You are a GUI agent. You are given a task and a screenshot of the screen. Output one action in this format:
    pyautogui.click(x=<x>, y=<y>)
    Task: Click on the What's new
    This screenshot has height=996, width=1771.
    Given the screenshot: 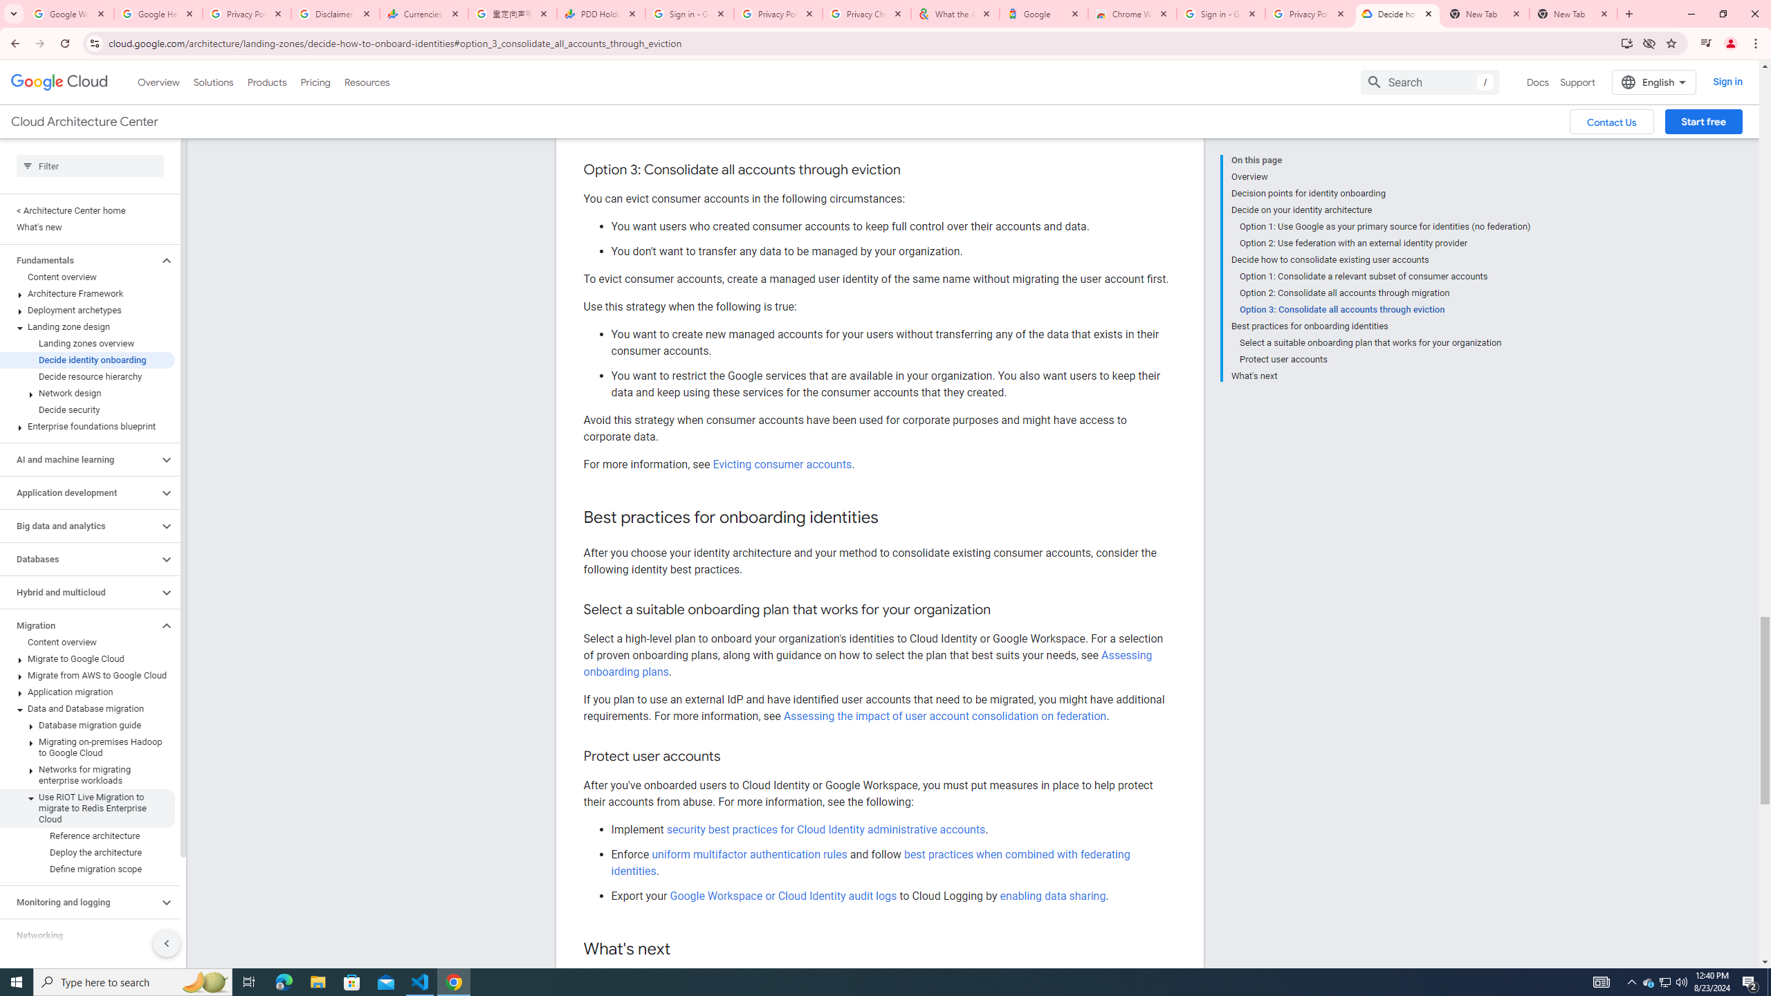 What is the action you would take?
    pyautogui.click(x=87, y=227)
    